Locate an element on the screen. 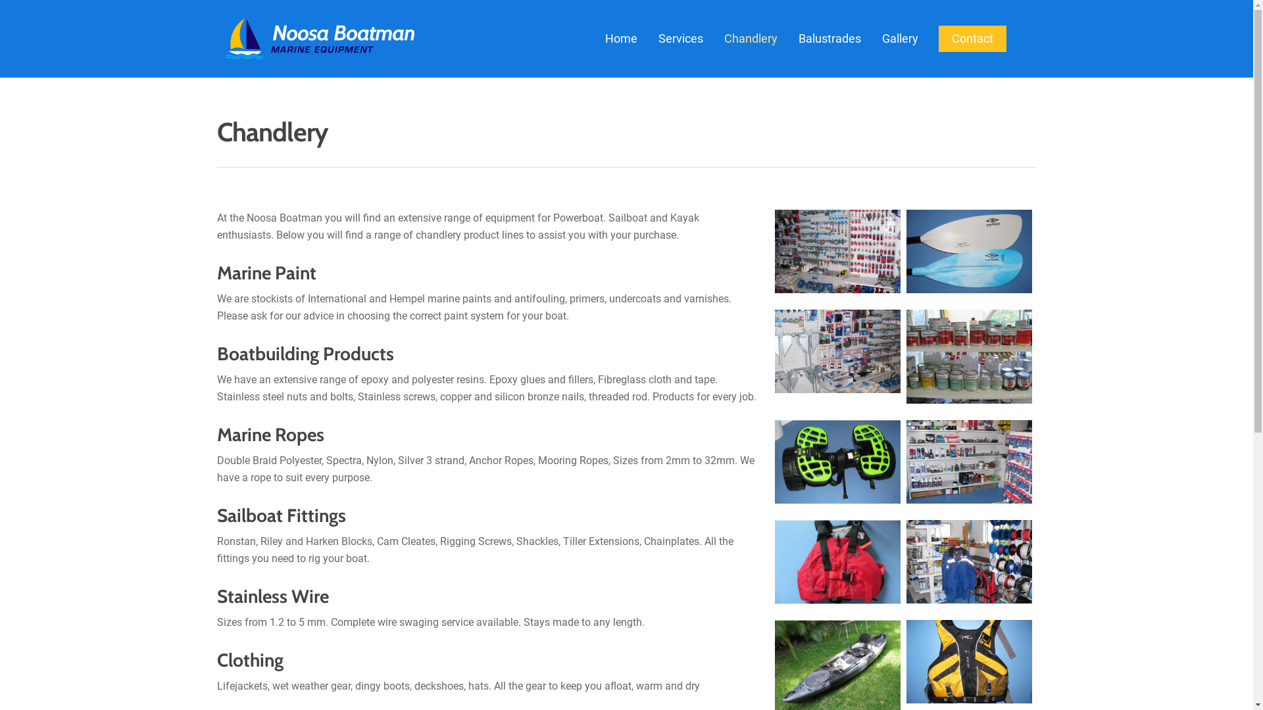 This screenshot has width=1263, height=710. Balustrades is located at coordinates (830, 38).